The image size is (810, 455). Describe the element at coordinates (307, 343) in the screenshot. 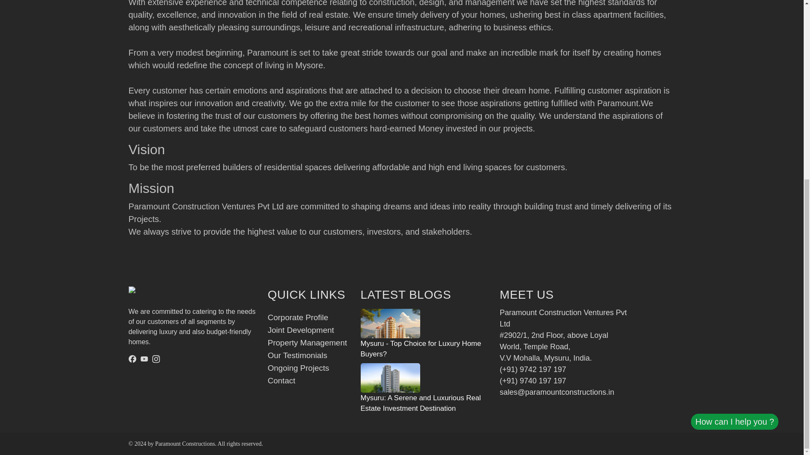

I see `Property Management` at that location.